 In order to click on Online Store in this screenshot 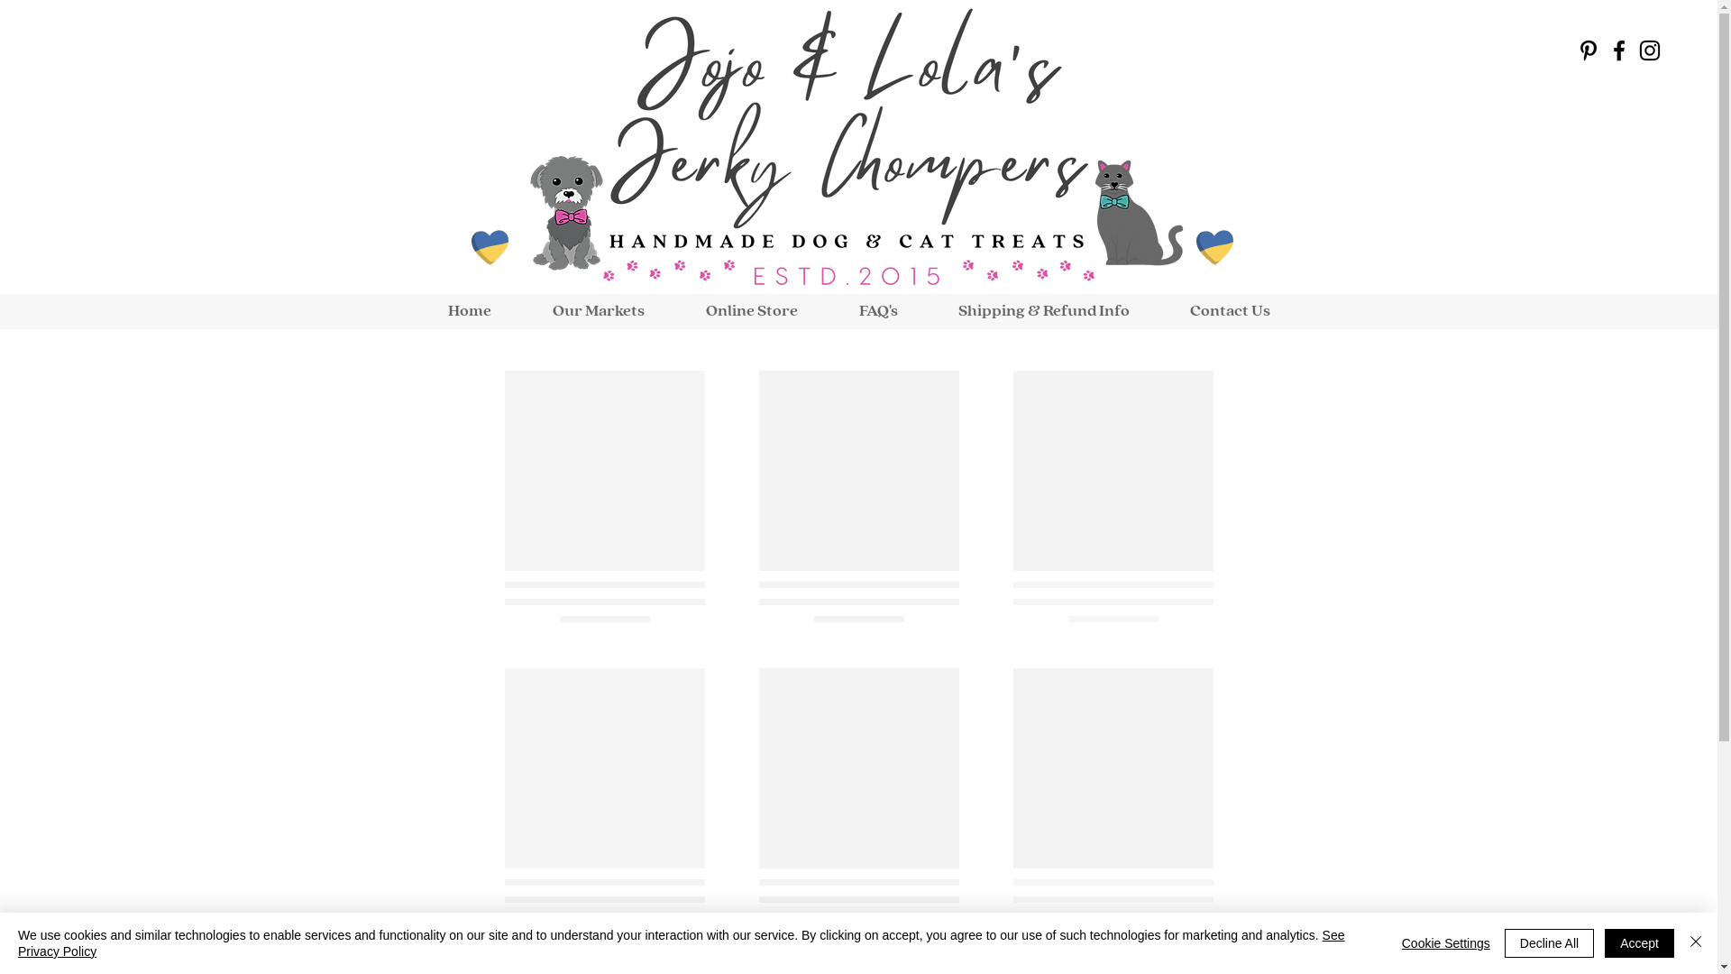, I will do `click(1575, 487)`.